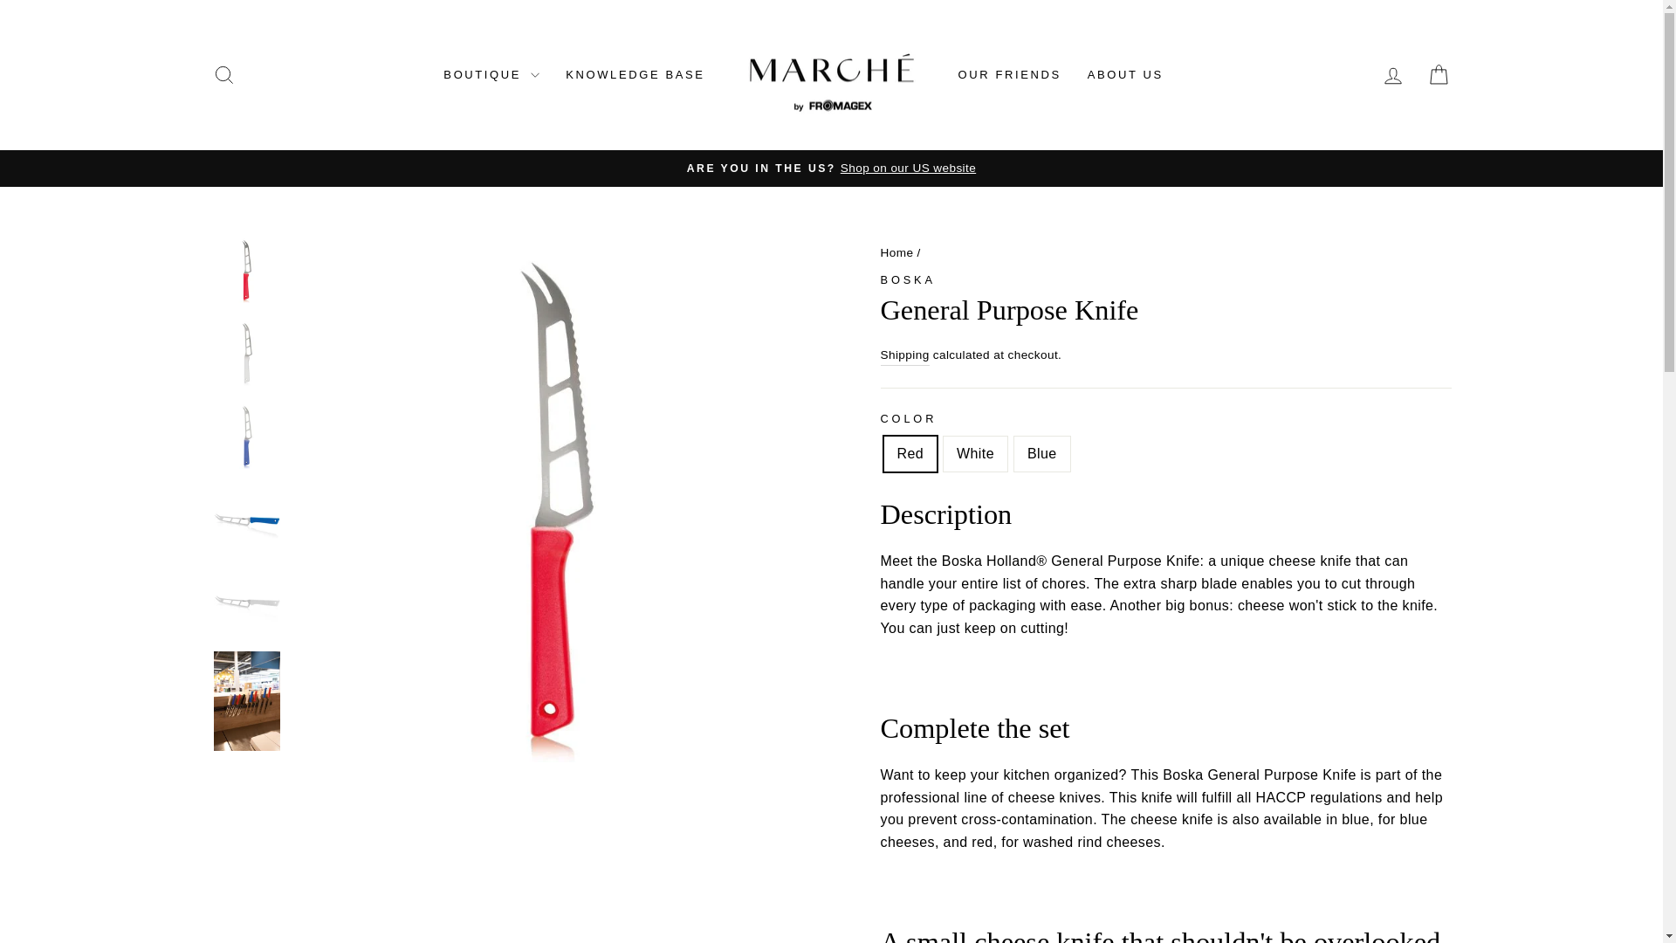  Describe the element at coordinates (223, 75) in the screenshot. I see `Blue` at that location.